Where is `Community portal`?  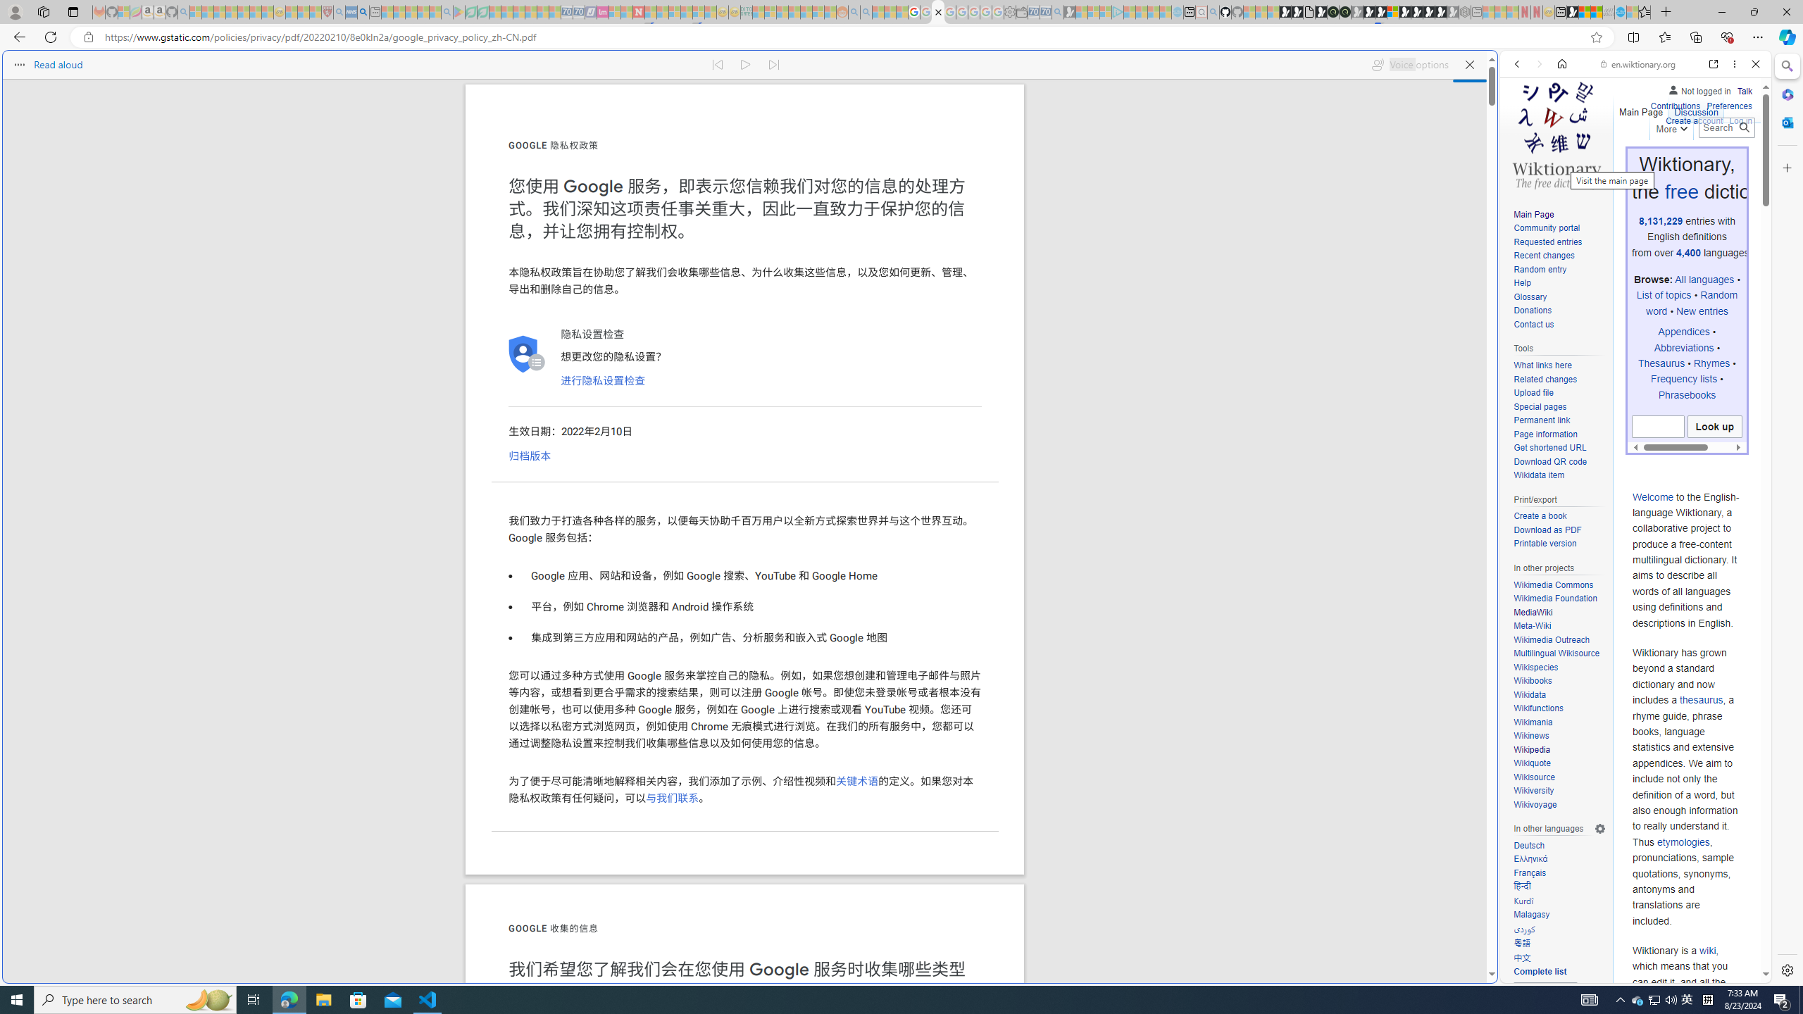 Community portal is located at coordinates (1559, 229).